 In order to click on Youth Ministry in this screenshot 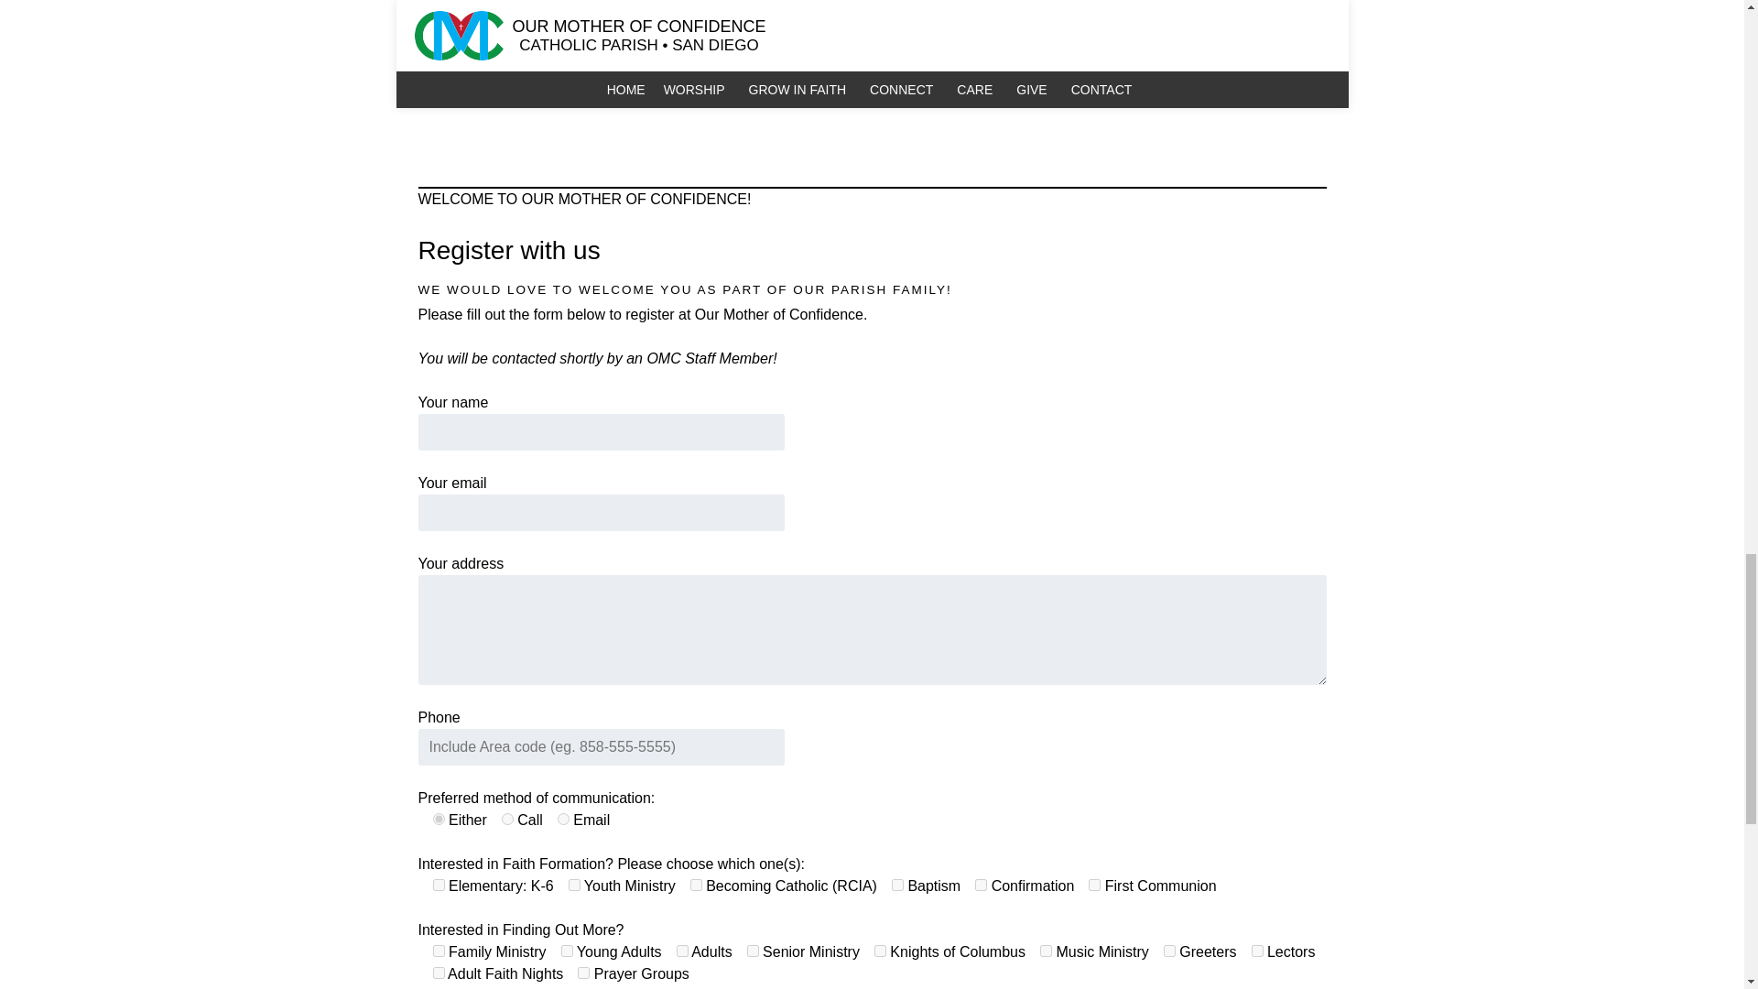, I will do `click(573, 885)`.